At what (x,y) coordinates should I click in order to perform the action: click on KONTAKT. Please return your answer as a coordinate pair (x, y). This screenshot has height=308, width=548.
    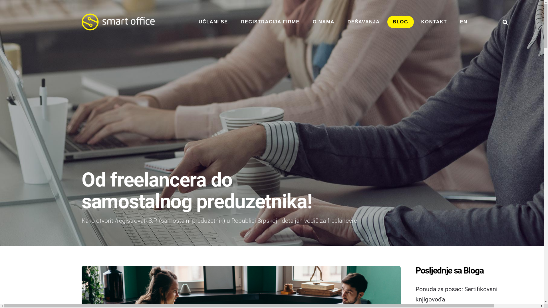
    Looking at the image, I should click on (334, 17).